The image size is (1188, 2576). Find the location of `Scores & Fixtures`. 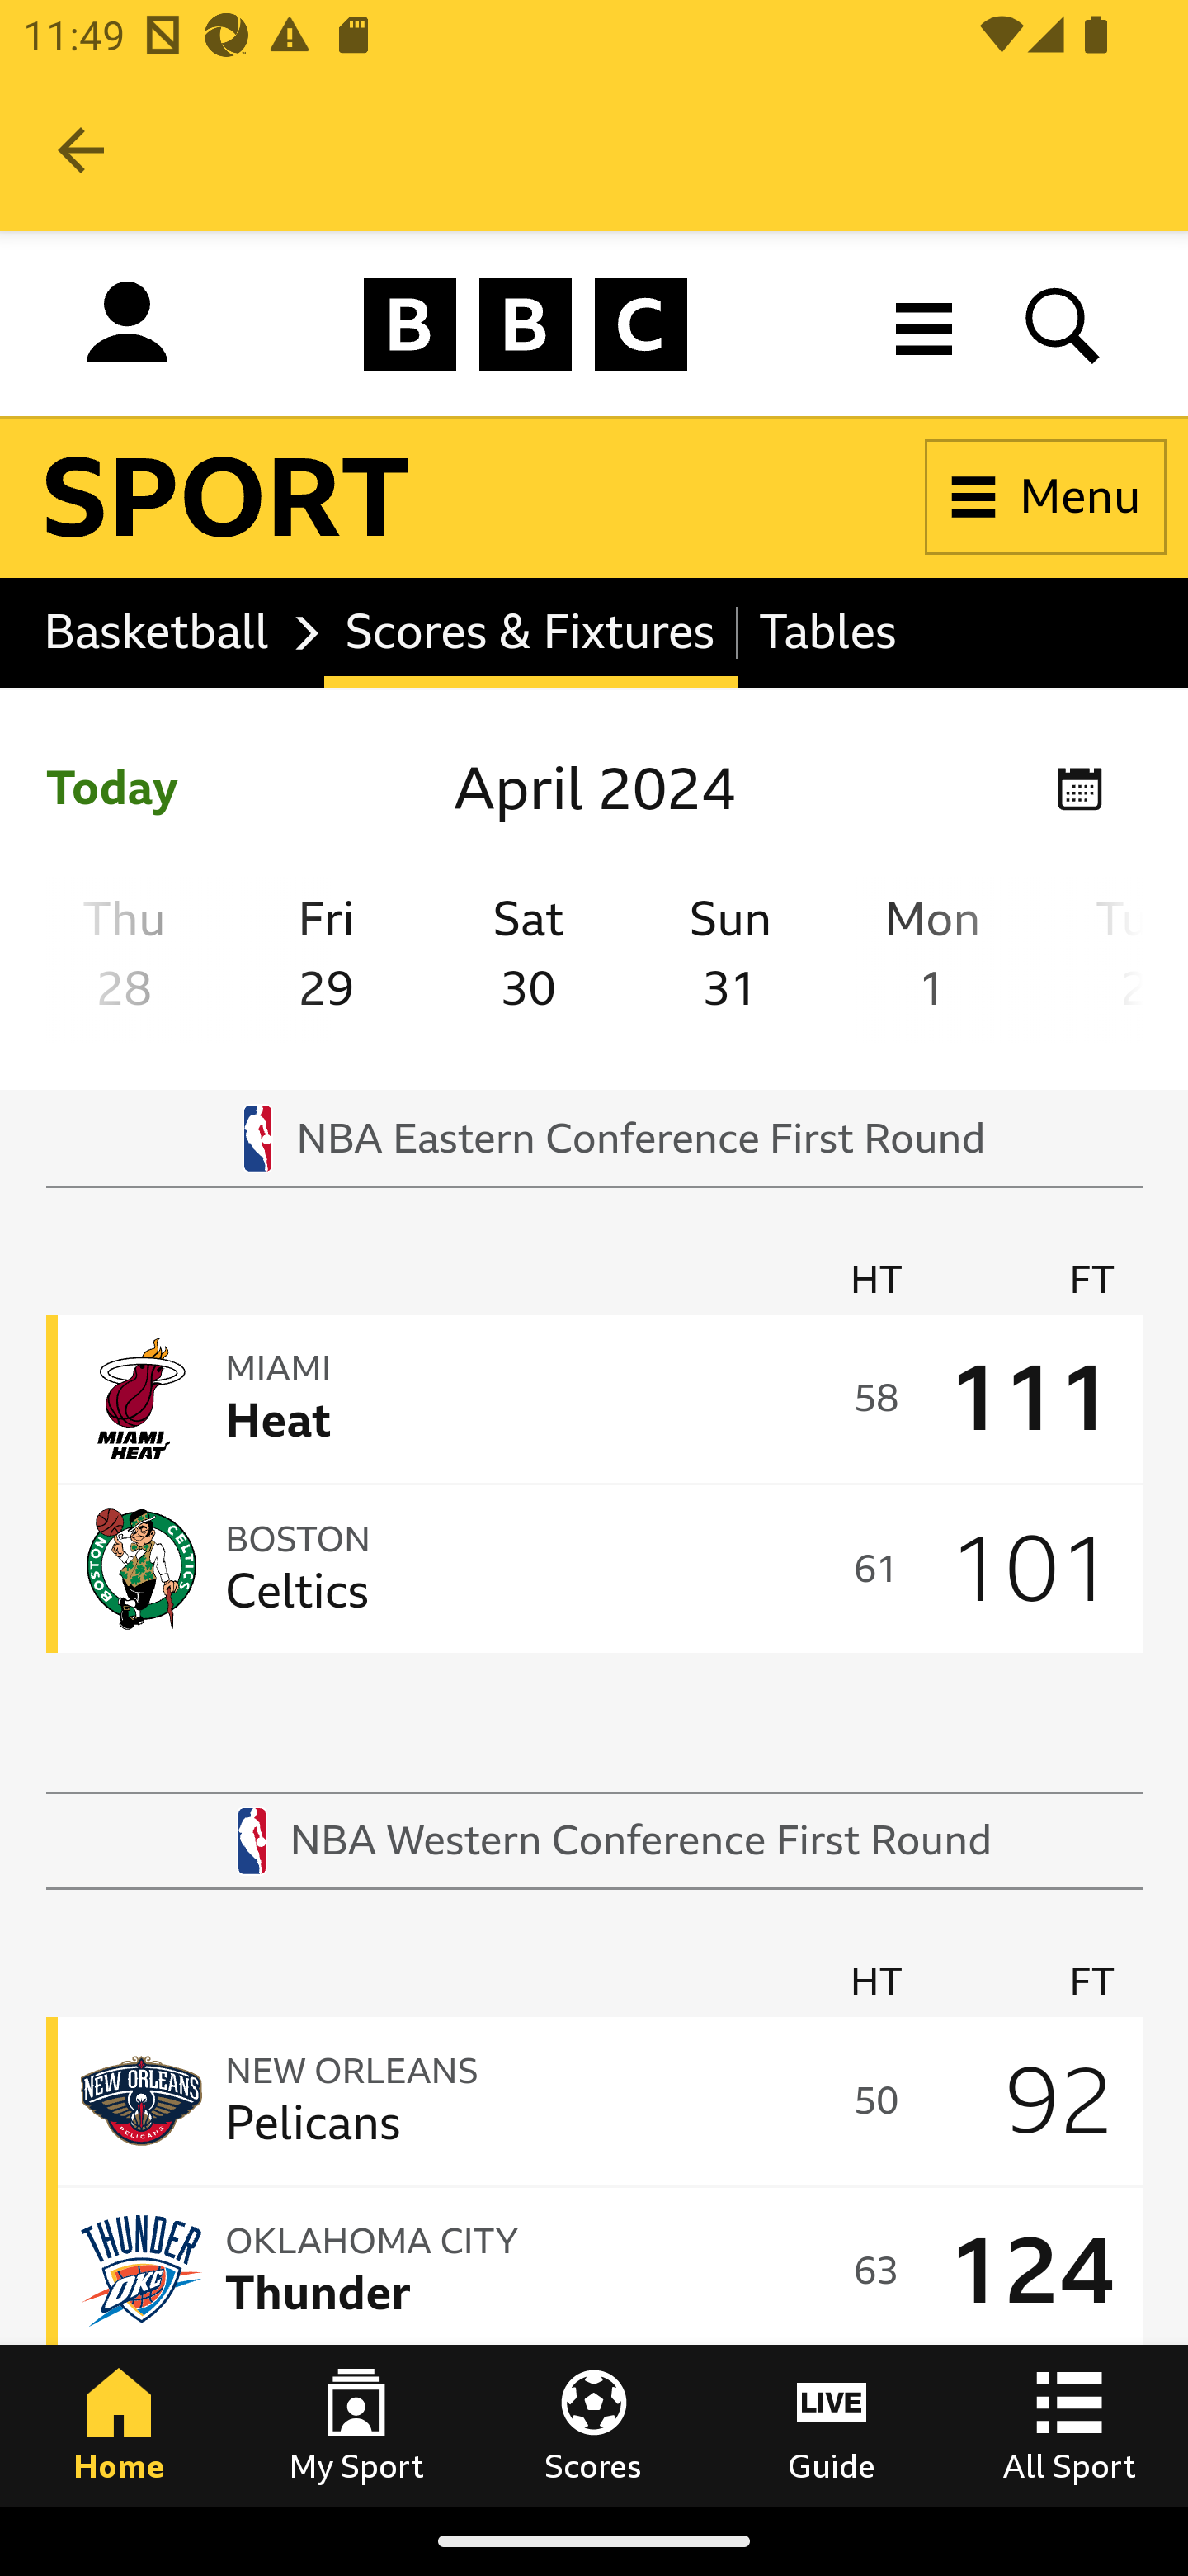

Scores & Fixtures is located at coordinates (530, 632).